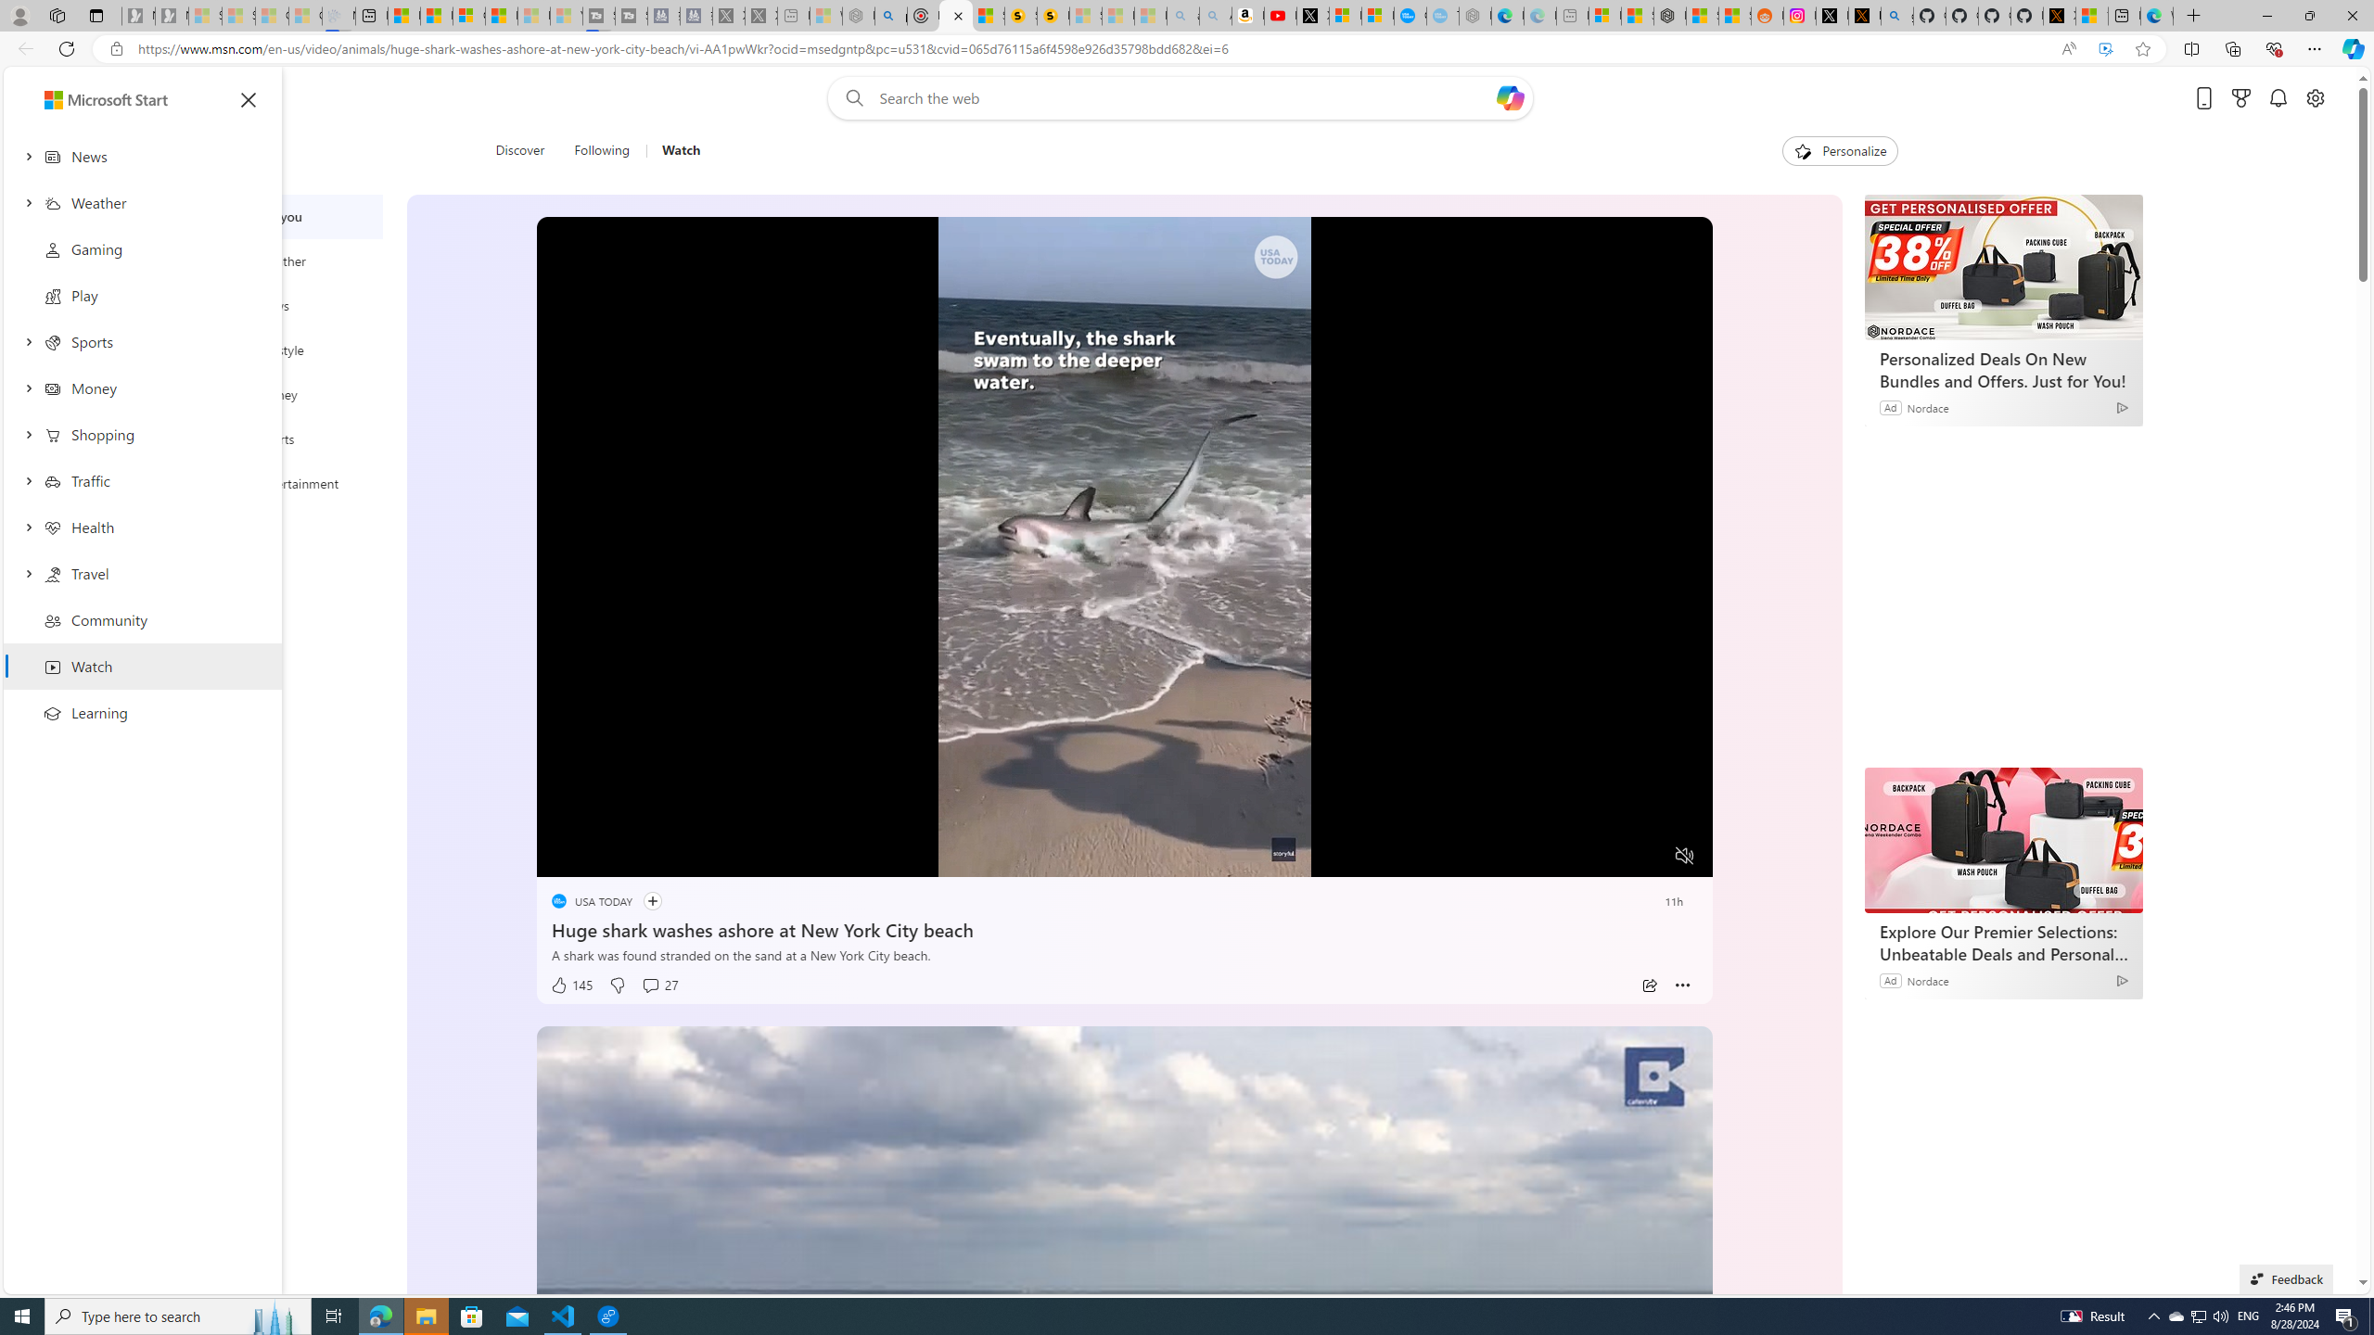 This screenshot has width=2374, height=1335. Describe the element at coordinates (601, 151) in the screenshot. I see `Following` at that location.